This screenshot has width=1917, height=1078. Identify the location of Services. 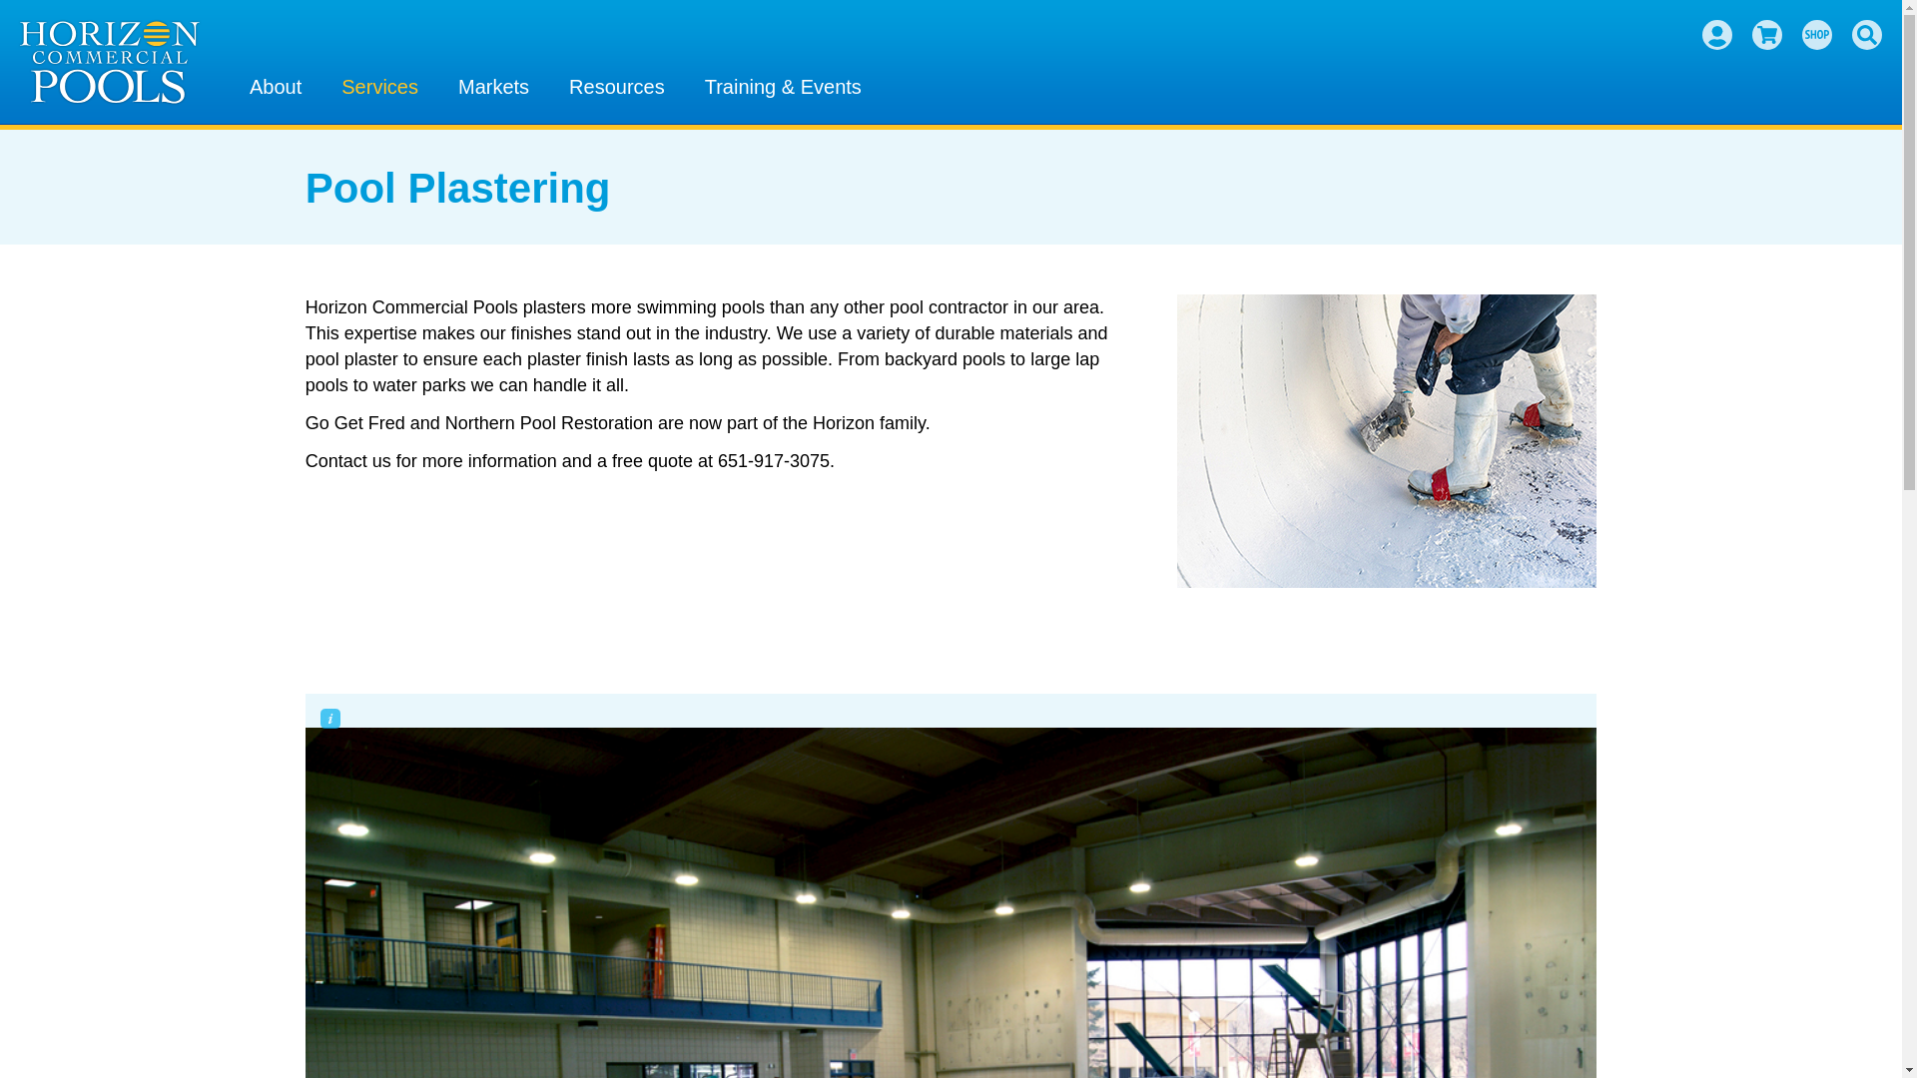
(379, 83).